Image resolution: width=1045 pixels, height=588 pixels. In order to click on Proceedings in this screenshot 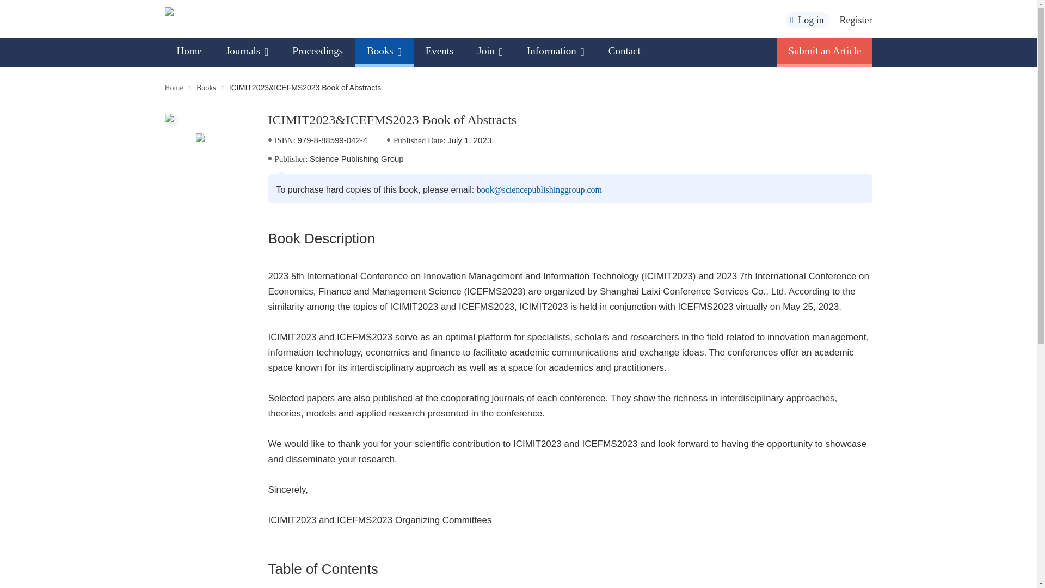, I will do `click(317, 51)`.